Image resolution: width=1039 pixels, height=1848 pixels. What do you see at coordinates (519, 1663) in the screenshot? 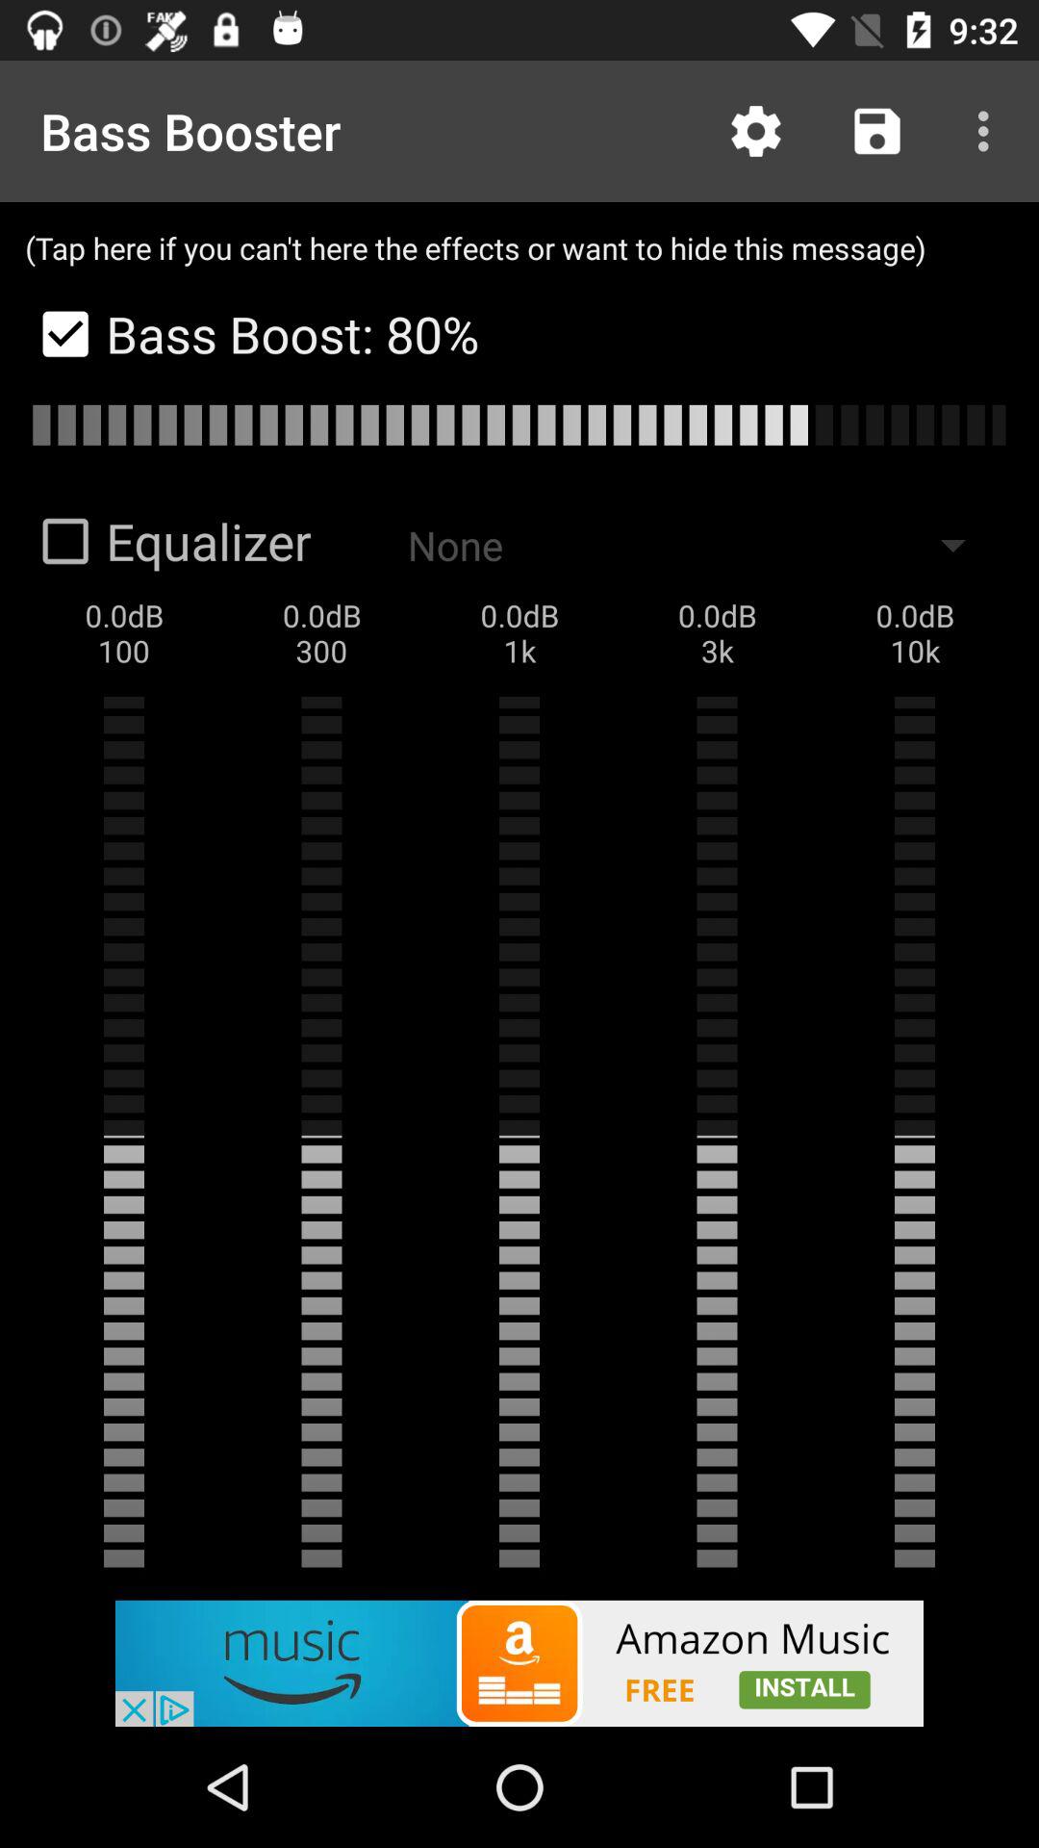
I see `view amazon music` at bounding box center [519, 1663].